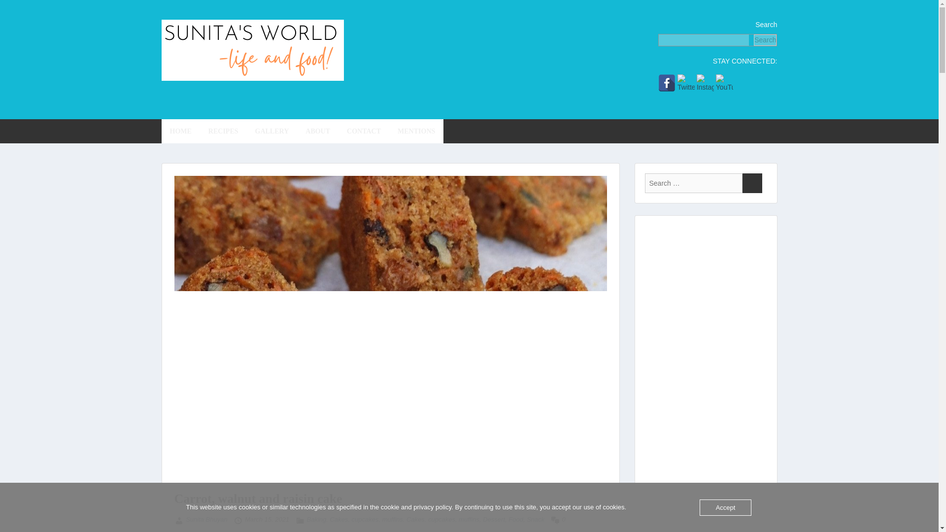 The height and width of the screenshot is (532, 946). What do you see at coordinates (765, 40) in the screenshot?
I see `Search` at bounding box center [765, 40].